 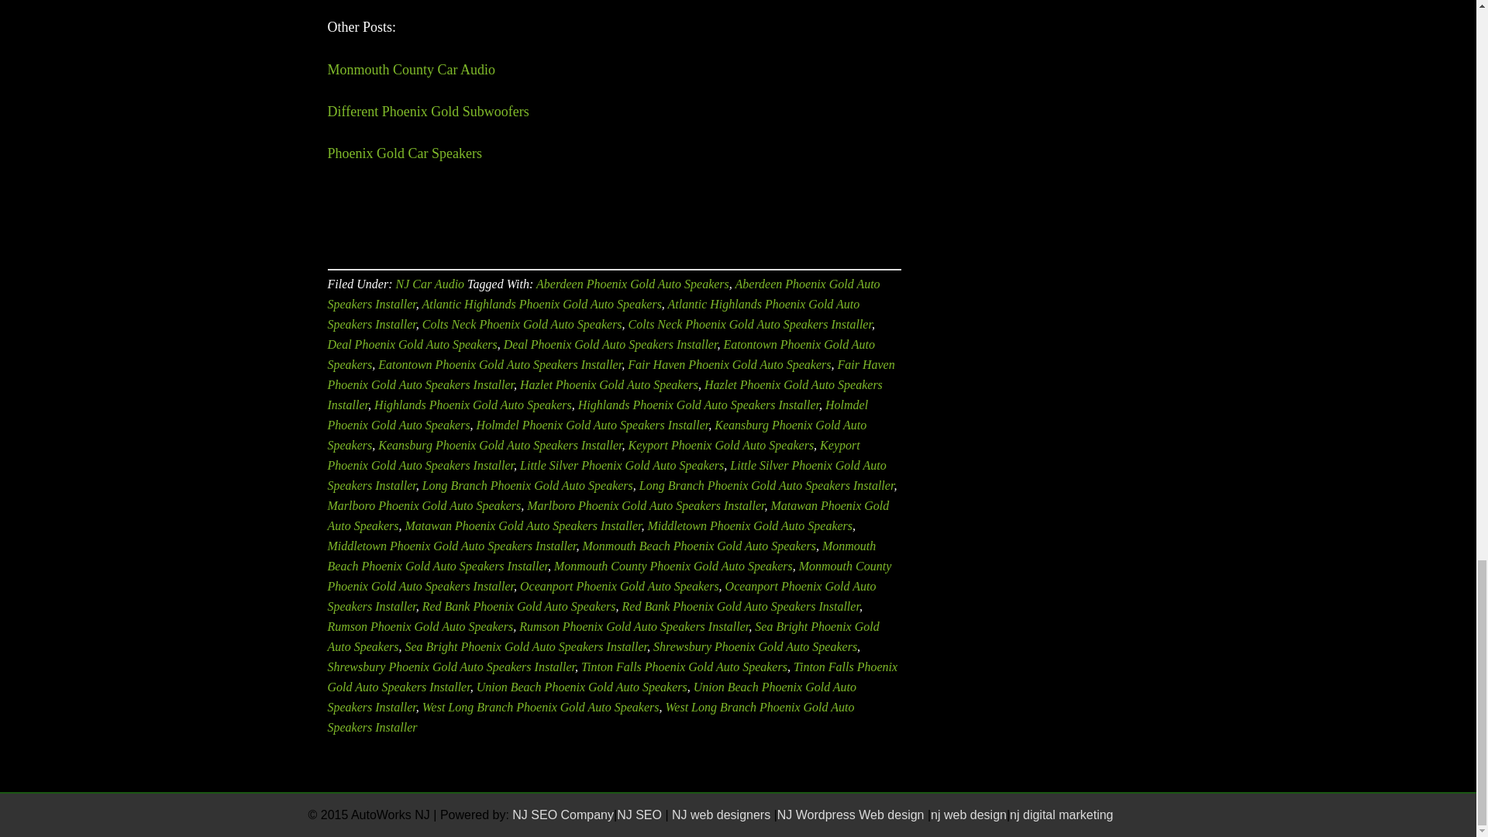 What do you see at coordinates (608, 384) in the screenshot?
I see `Hazlet Phoenix Gold Auto Speakers` at bounding box center [608, 384].